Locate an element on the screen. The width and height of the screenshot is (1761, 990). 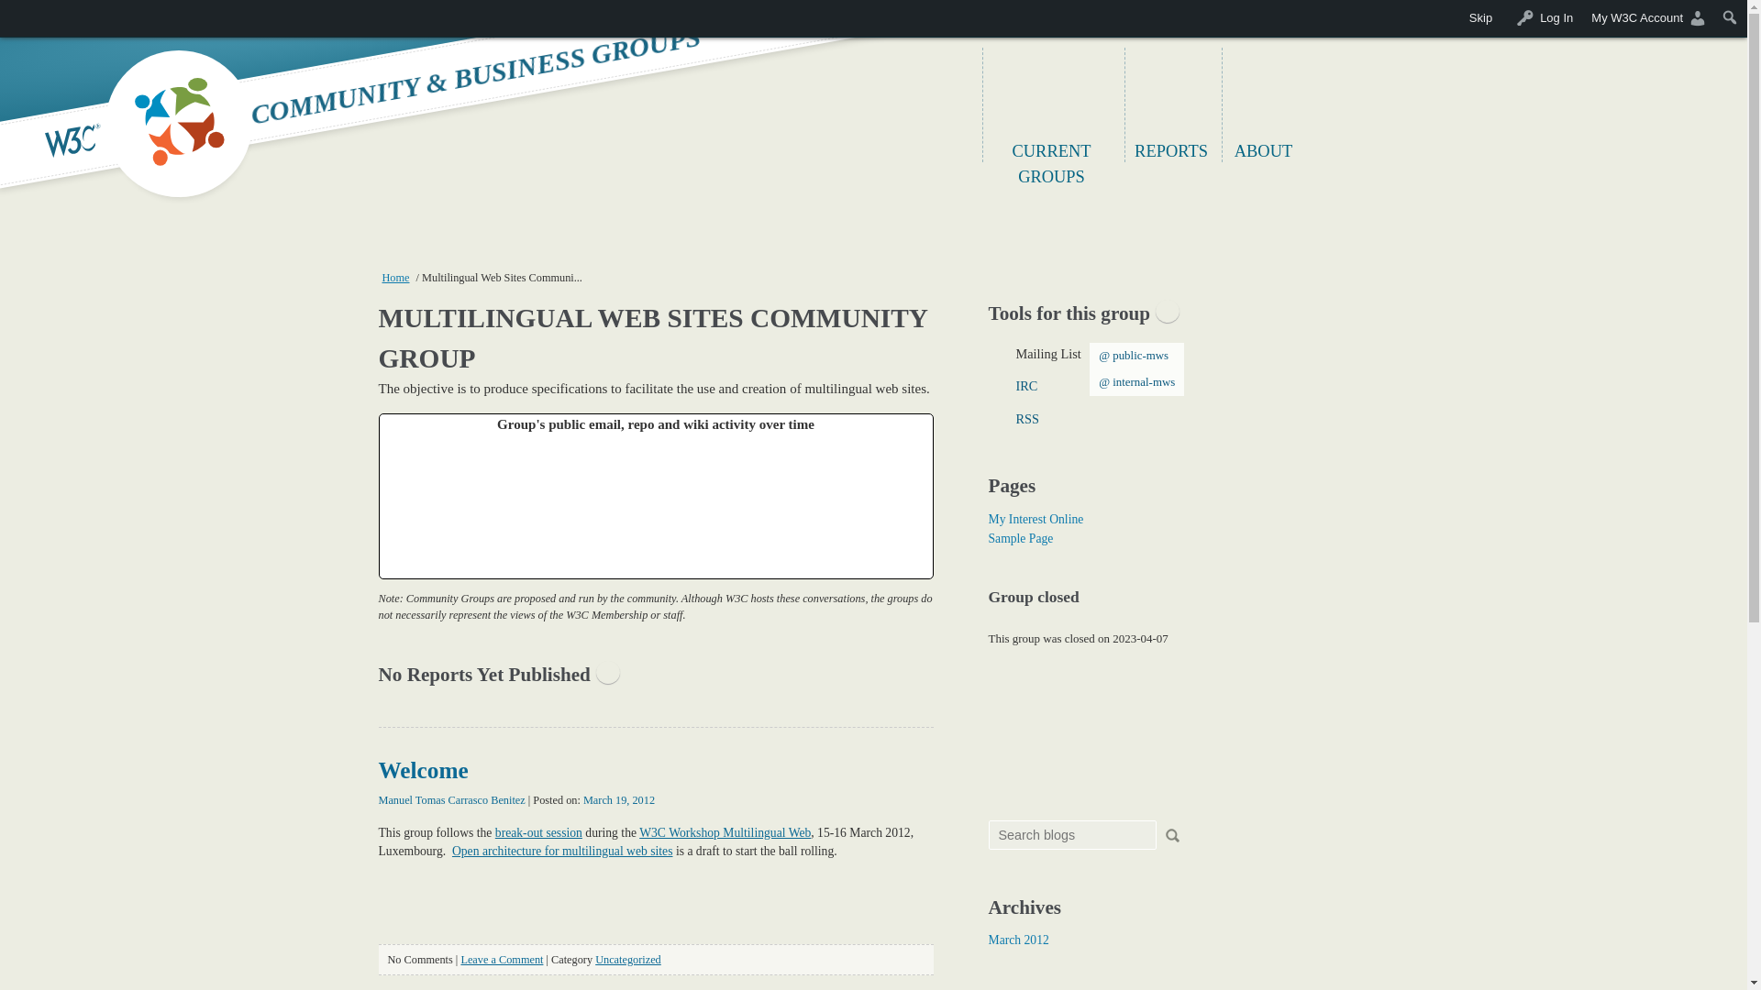
Uncategorized is located at coordinates (627, 960).